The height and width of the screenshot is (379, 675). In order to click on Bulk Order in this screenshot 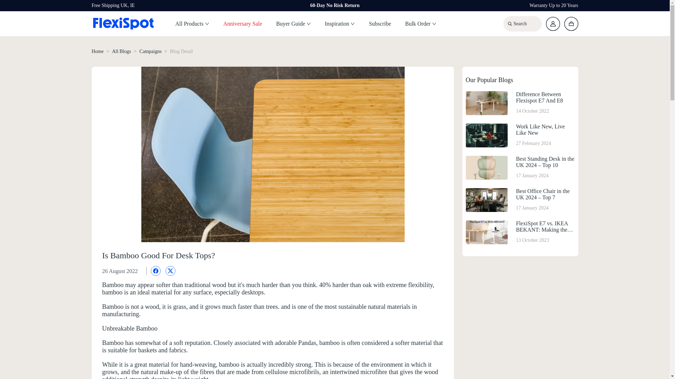, I will do `click(420, 24)`.